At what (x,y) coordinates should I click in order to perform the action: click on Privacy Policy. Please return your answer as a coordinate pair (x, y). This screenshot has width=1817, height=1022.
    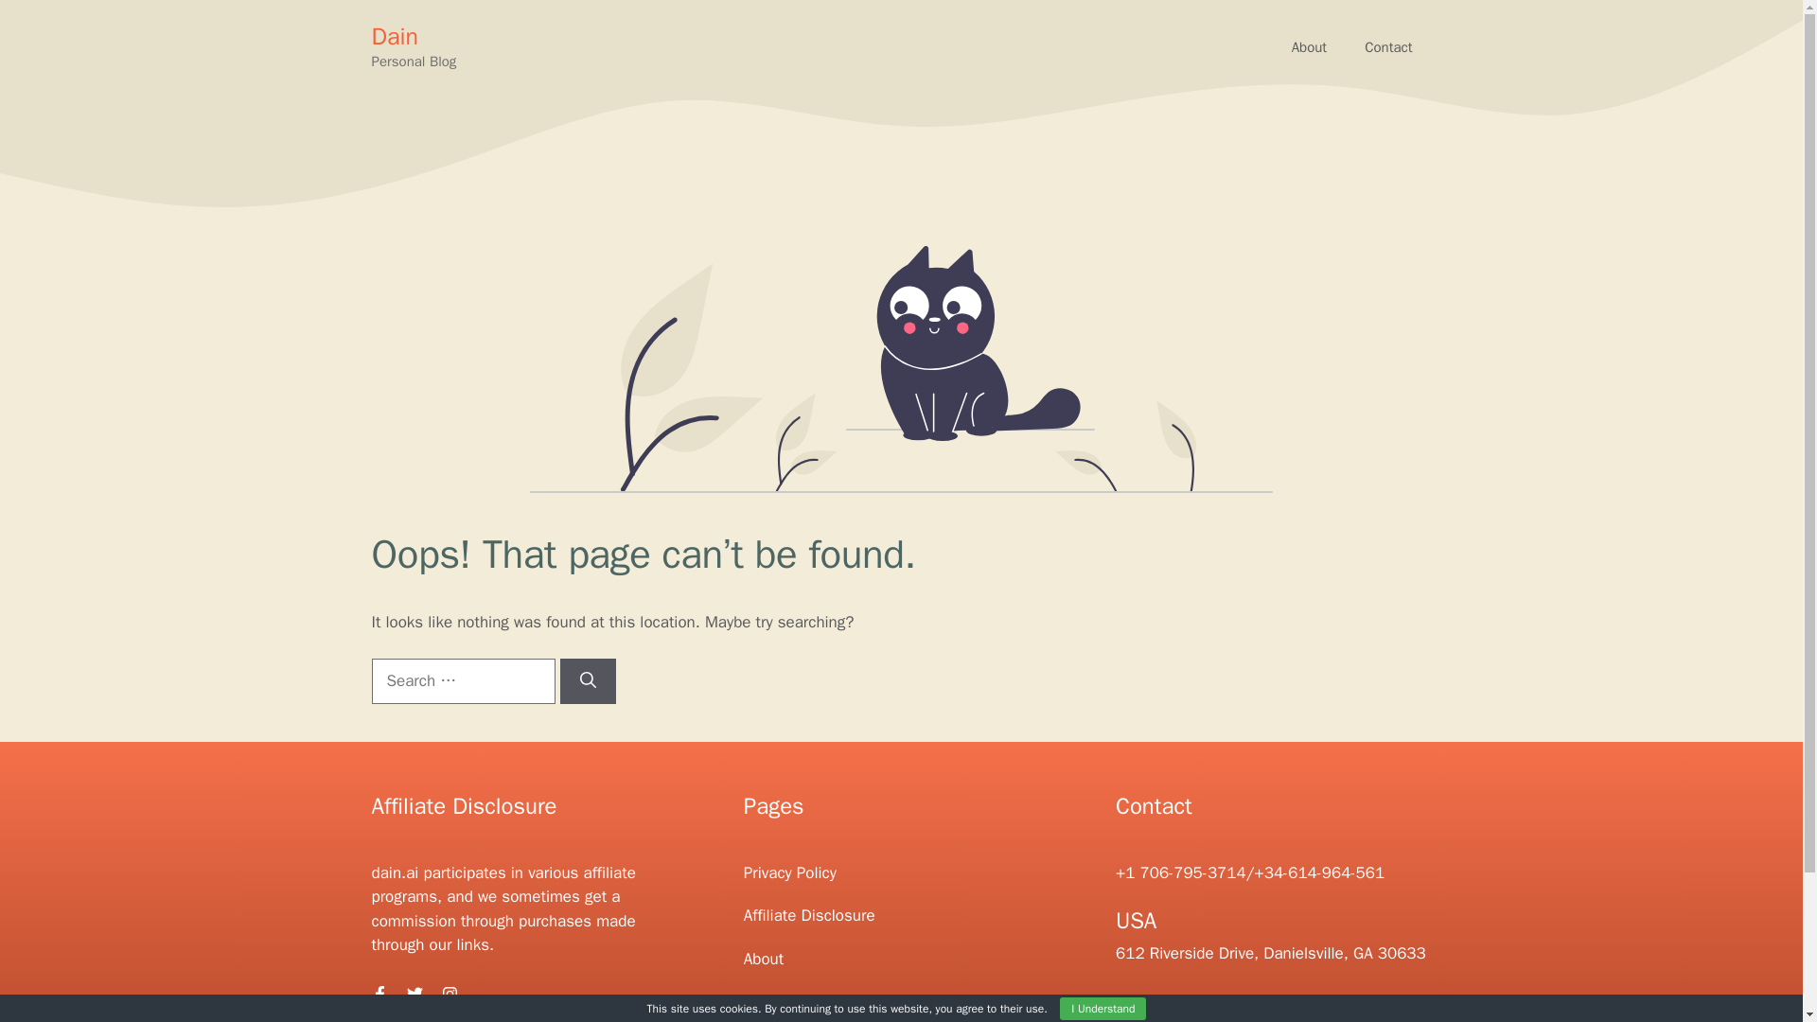
    Looking at the image, I should click on (789, 872).